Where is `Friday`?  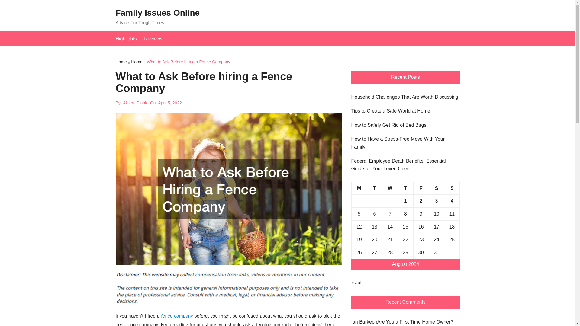
Friday is located at coordinates (420, 188).